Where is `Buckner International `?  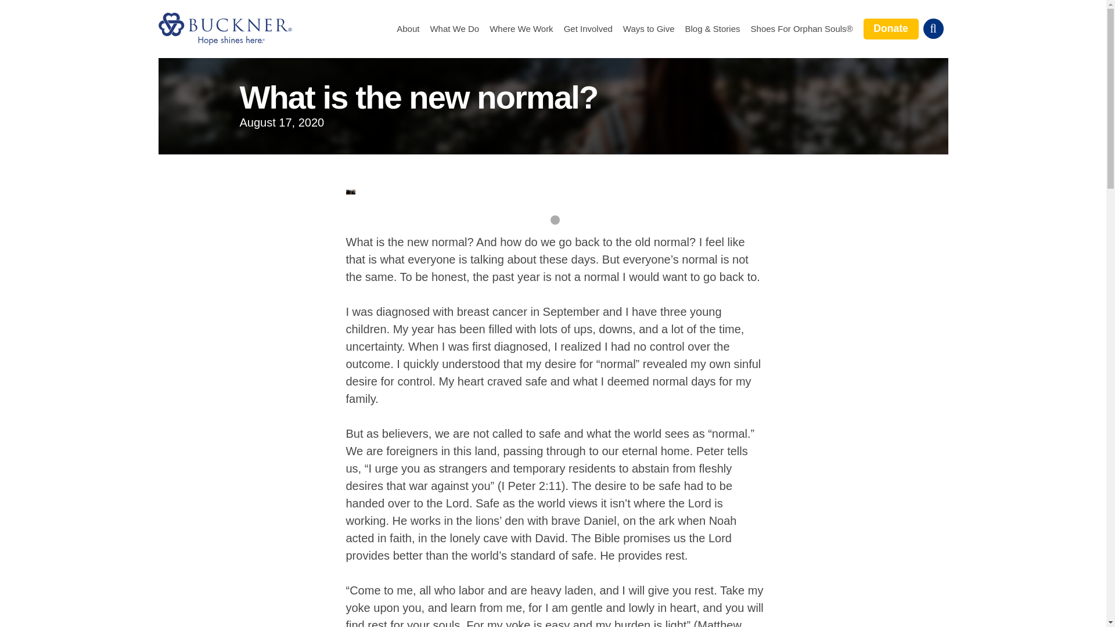
Buckner International  is located at coordinates (224, 28).